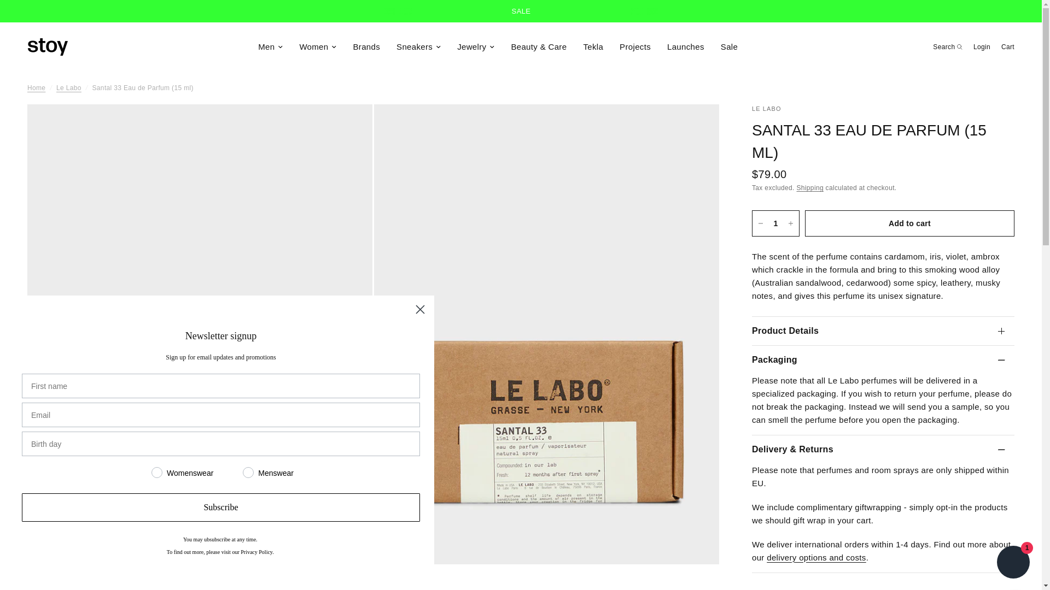 The height and width of the screenshot is (590, 1050). What do you see at coordinates (521, 11) in the screenshot?
I see `SALE` at bounding box center [521, 11].